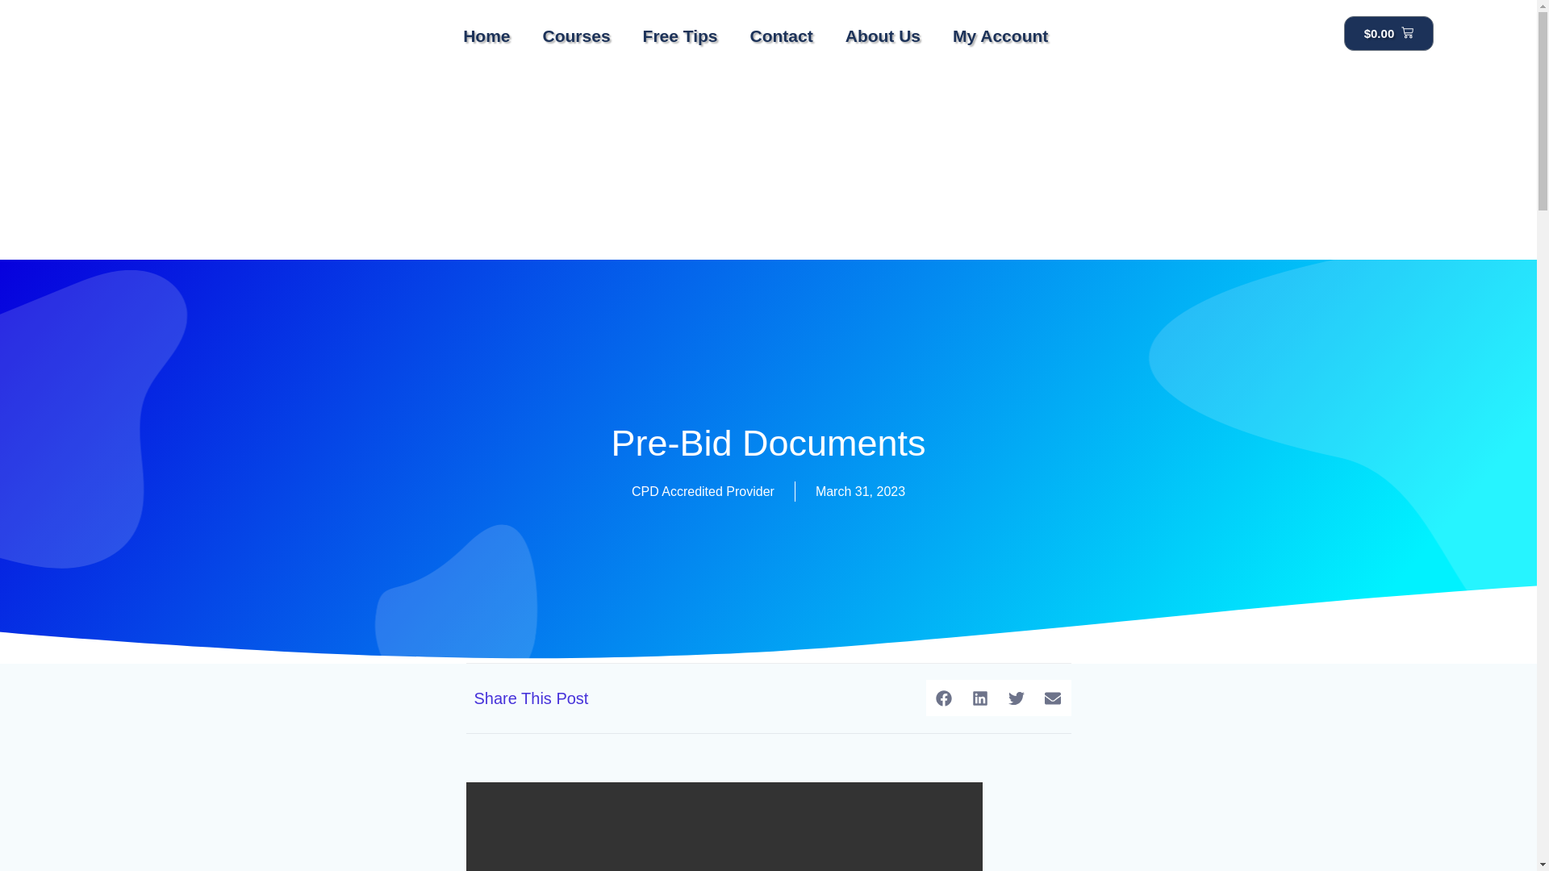 This screenshot has height=871, width=1549. Describe the element at coordinates (883, 35) in the screenshot. I see `About Us` at that location.